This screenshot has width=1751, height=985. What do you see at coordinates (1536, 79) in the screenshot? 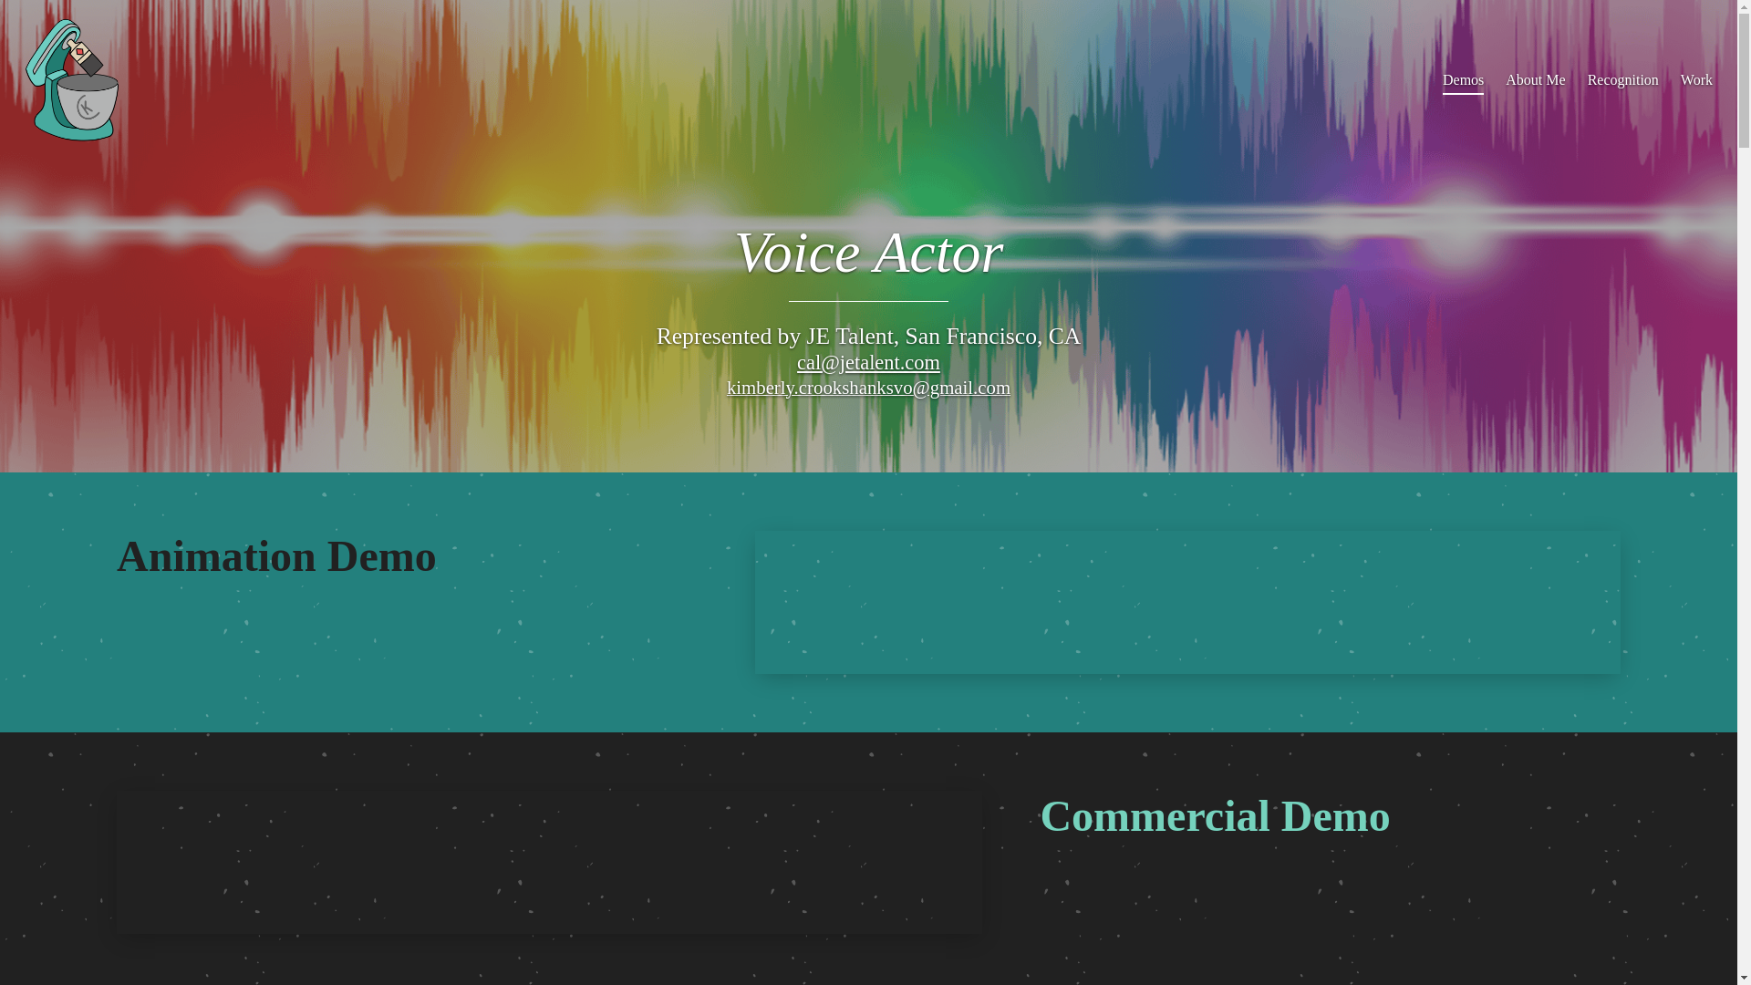
I see `About Me` at bounding box center [1536, 79].